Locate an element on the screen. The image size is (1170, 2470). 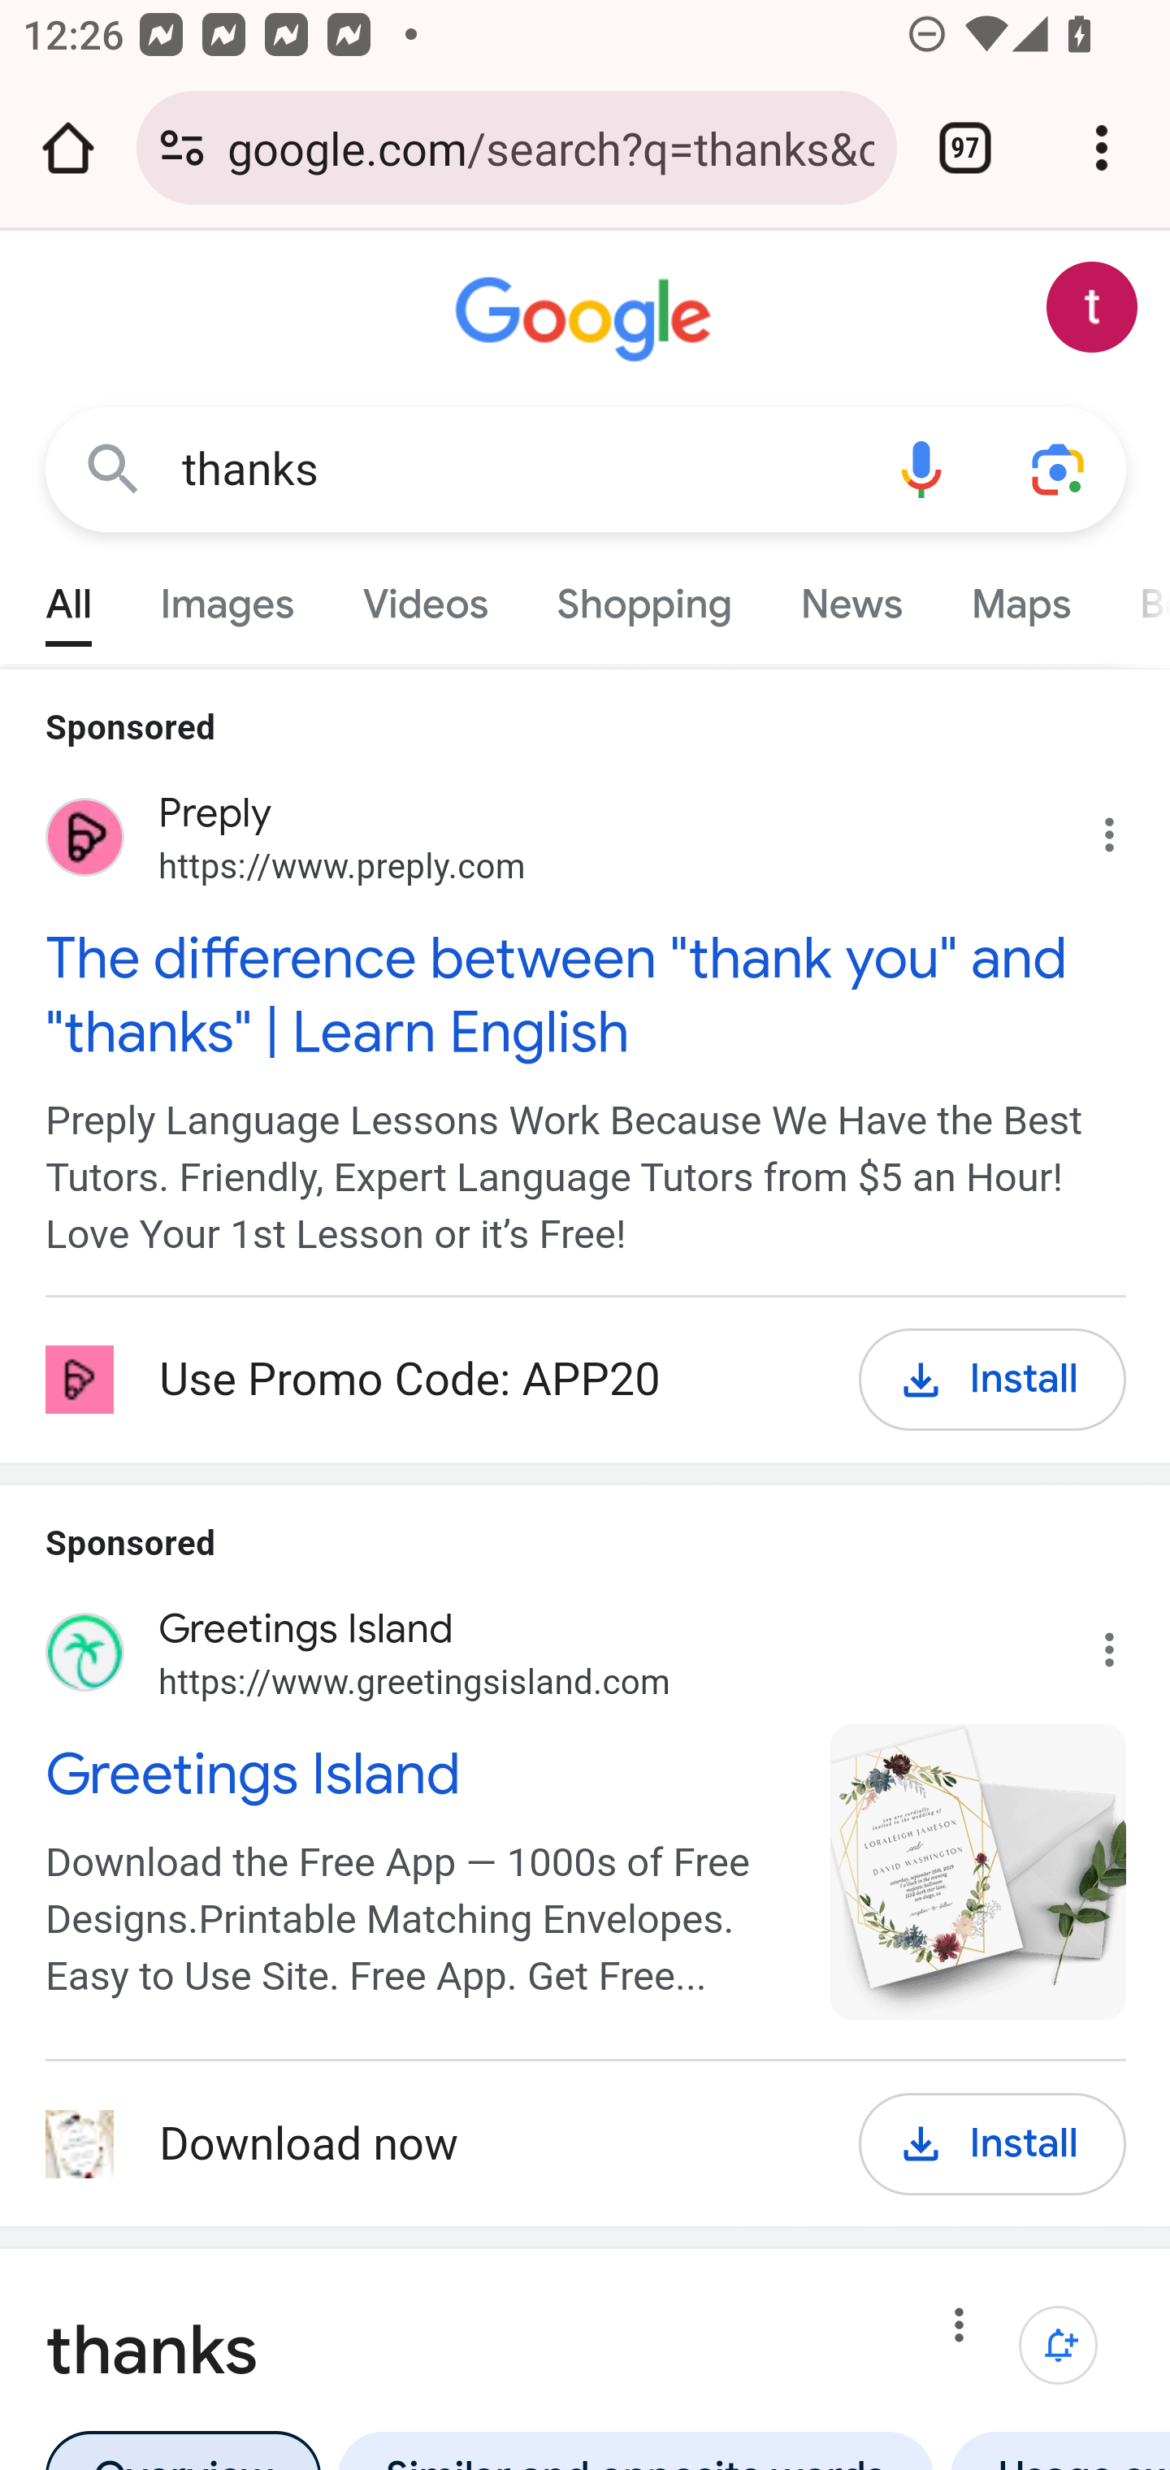
Connection is secure is located at coordinates (182, 148).